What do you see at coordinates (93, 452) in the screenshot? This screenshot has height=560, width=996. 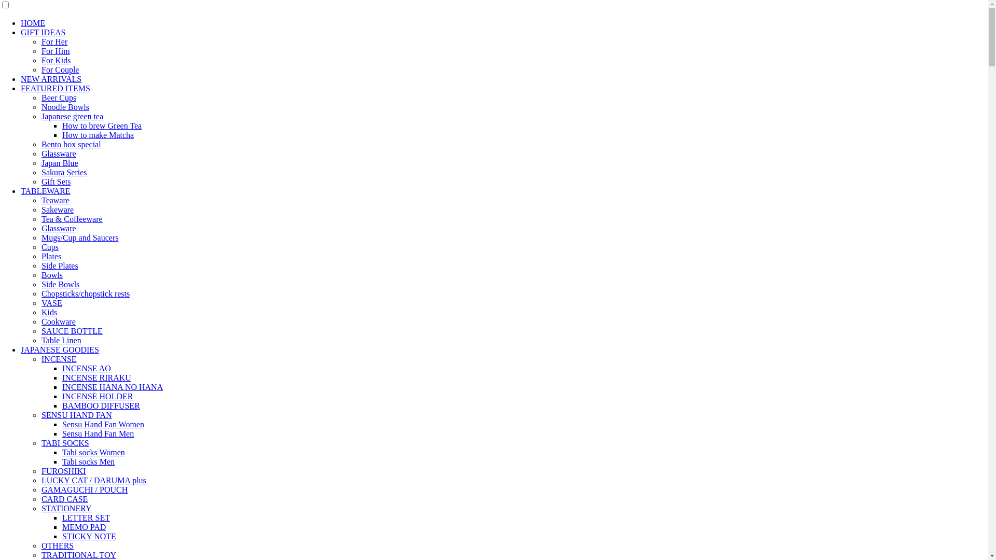 I see `Tabi socks Women` at bounding box center [93, 452].